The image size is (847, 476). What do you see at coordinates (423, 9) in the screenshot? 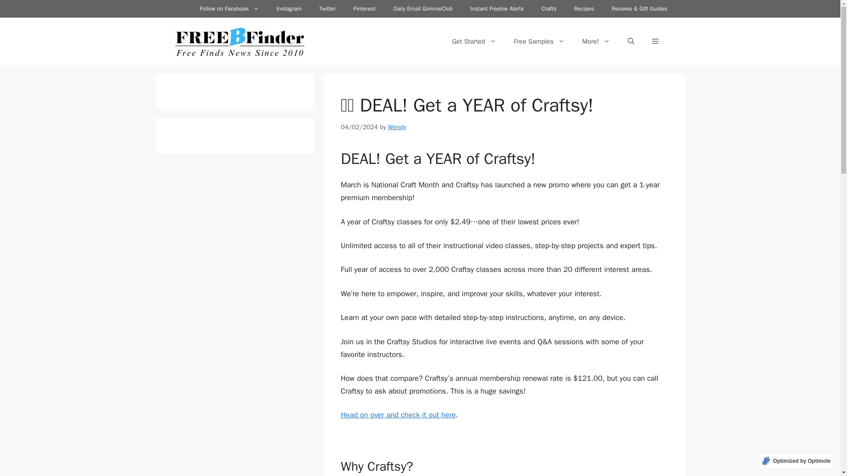
I see `Daily Email GimmieClub` at bounding box center [423, 9].